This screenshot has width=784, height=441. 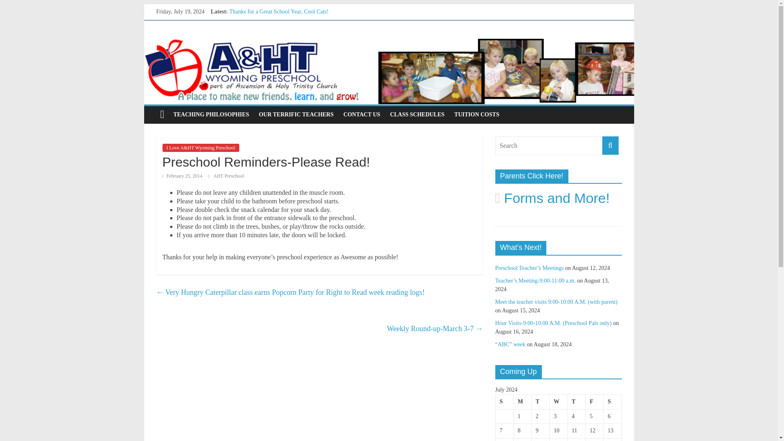 I want to click on TEACHING PHILOSOPHIES, so click(x=211, y=115).